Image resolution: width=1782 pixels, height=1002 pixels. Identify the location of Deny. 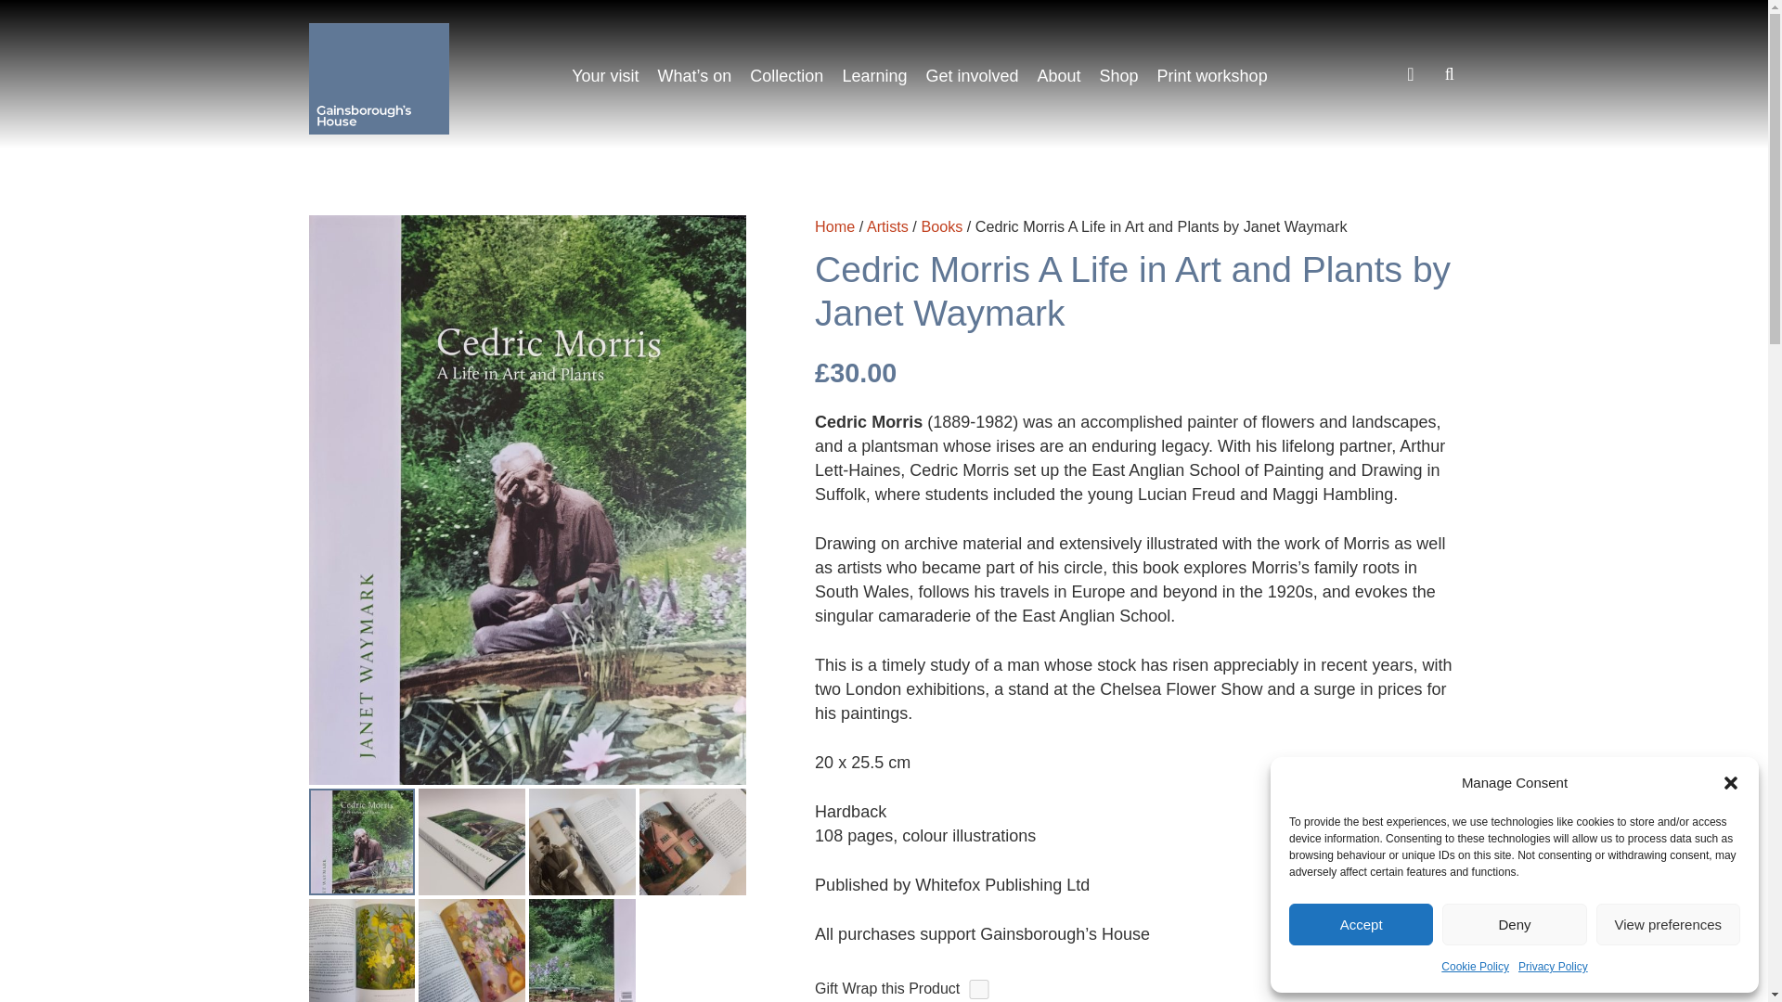
(1513, 924).